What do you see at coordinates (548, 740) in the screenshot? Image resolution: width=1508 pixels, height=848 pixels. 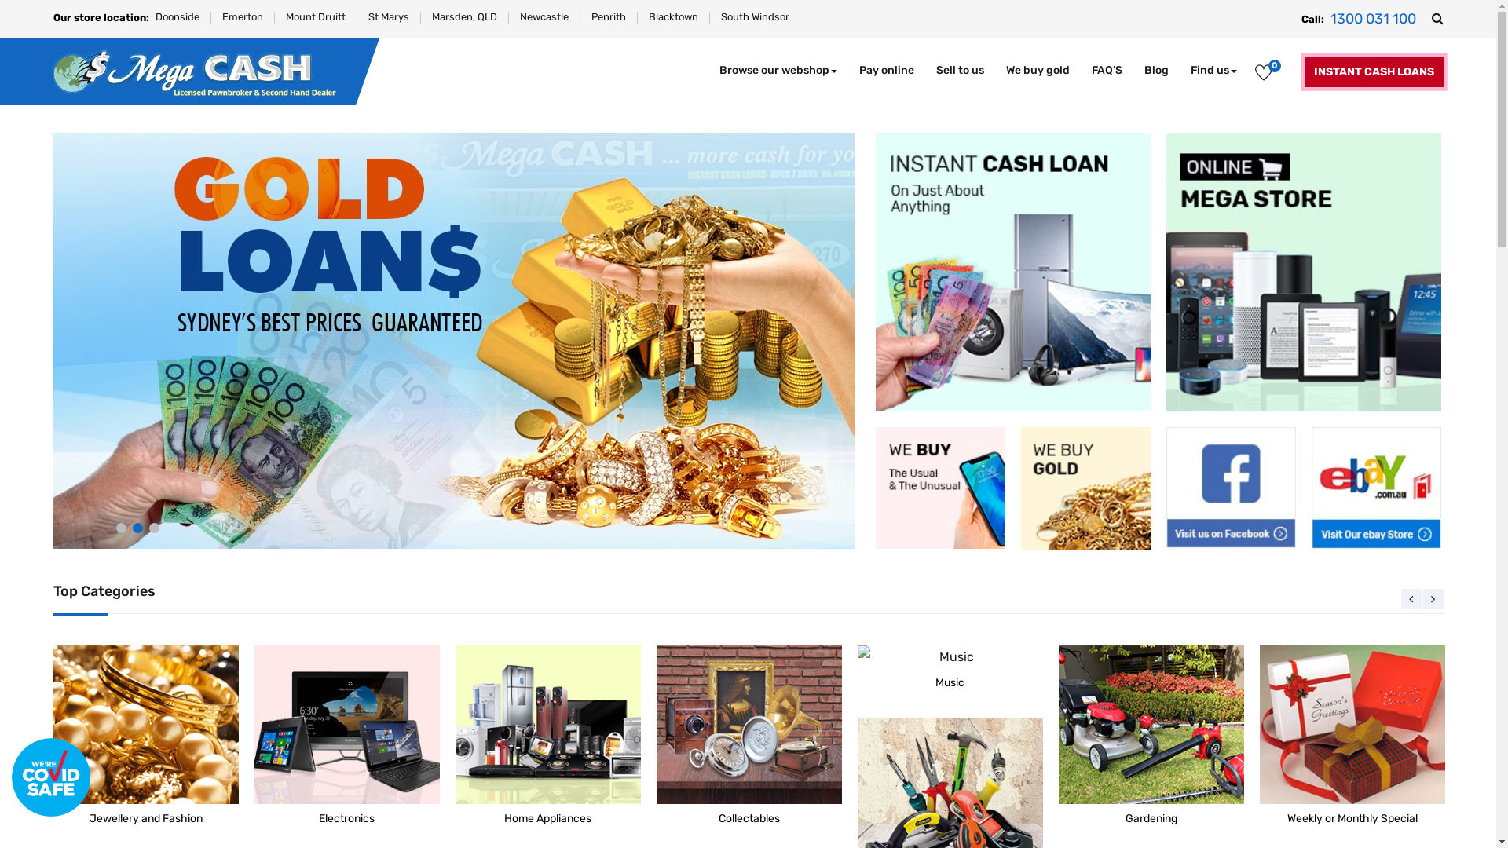 I see `Home Appliances` at bounding box center [548, 740].